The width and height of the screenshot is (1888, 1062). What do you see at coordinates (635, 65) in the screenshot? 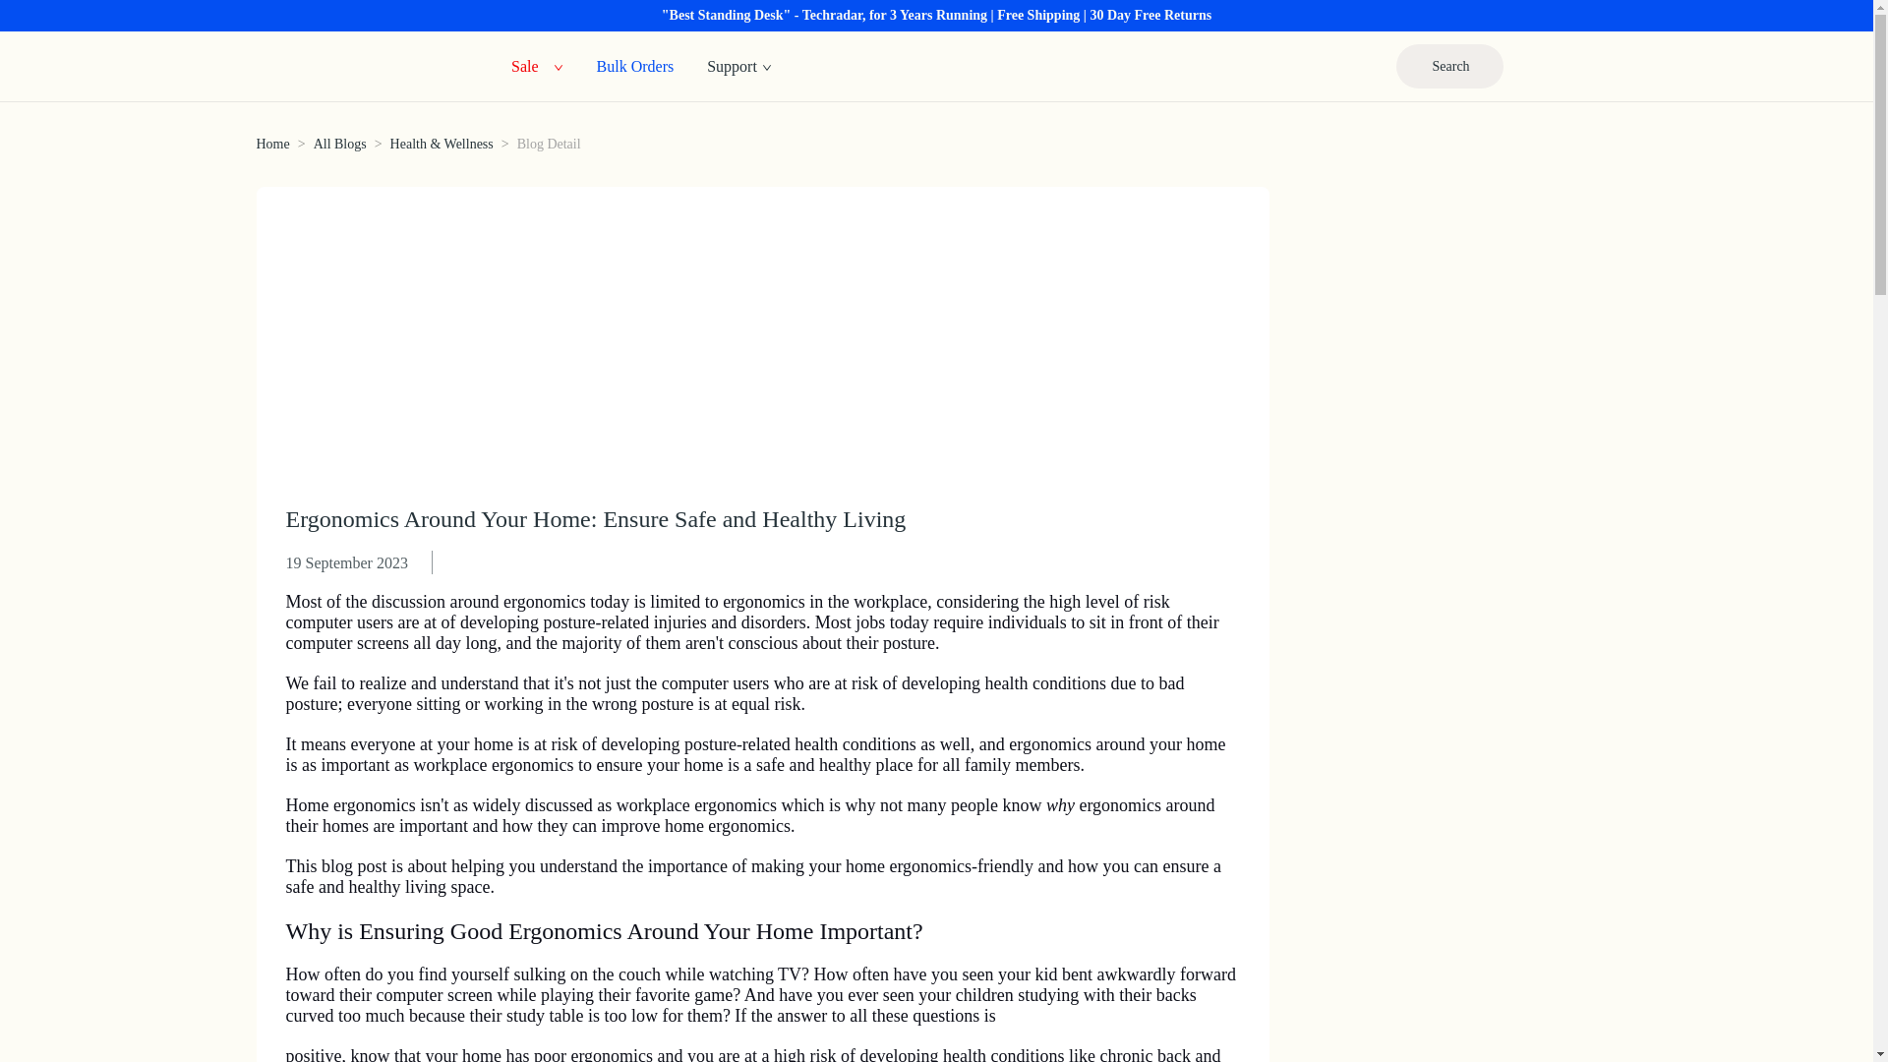
I see `Bulk Orders` at bounding box center [635, 65].